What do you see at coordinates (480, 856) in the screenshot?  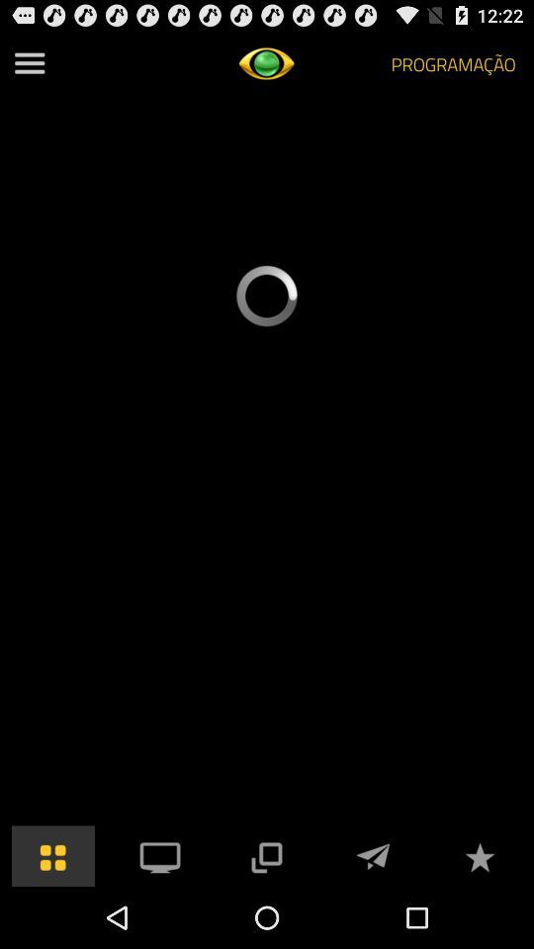 I see `save to favorites` at bounding box center [480, 856].